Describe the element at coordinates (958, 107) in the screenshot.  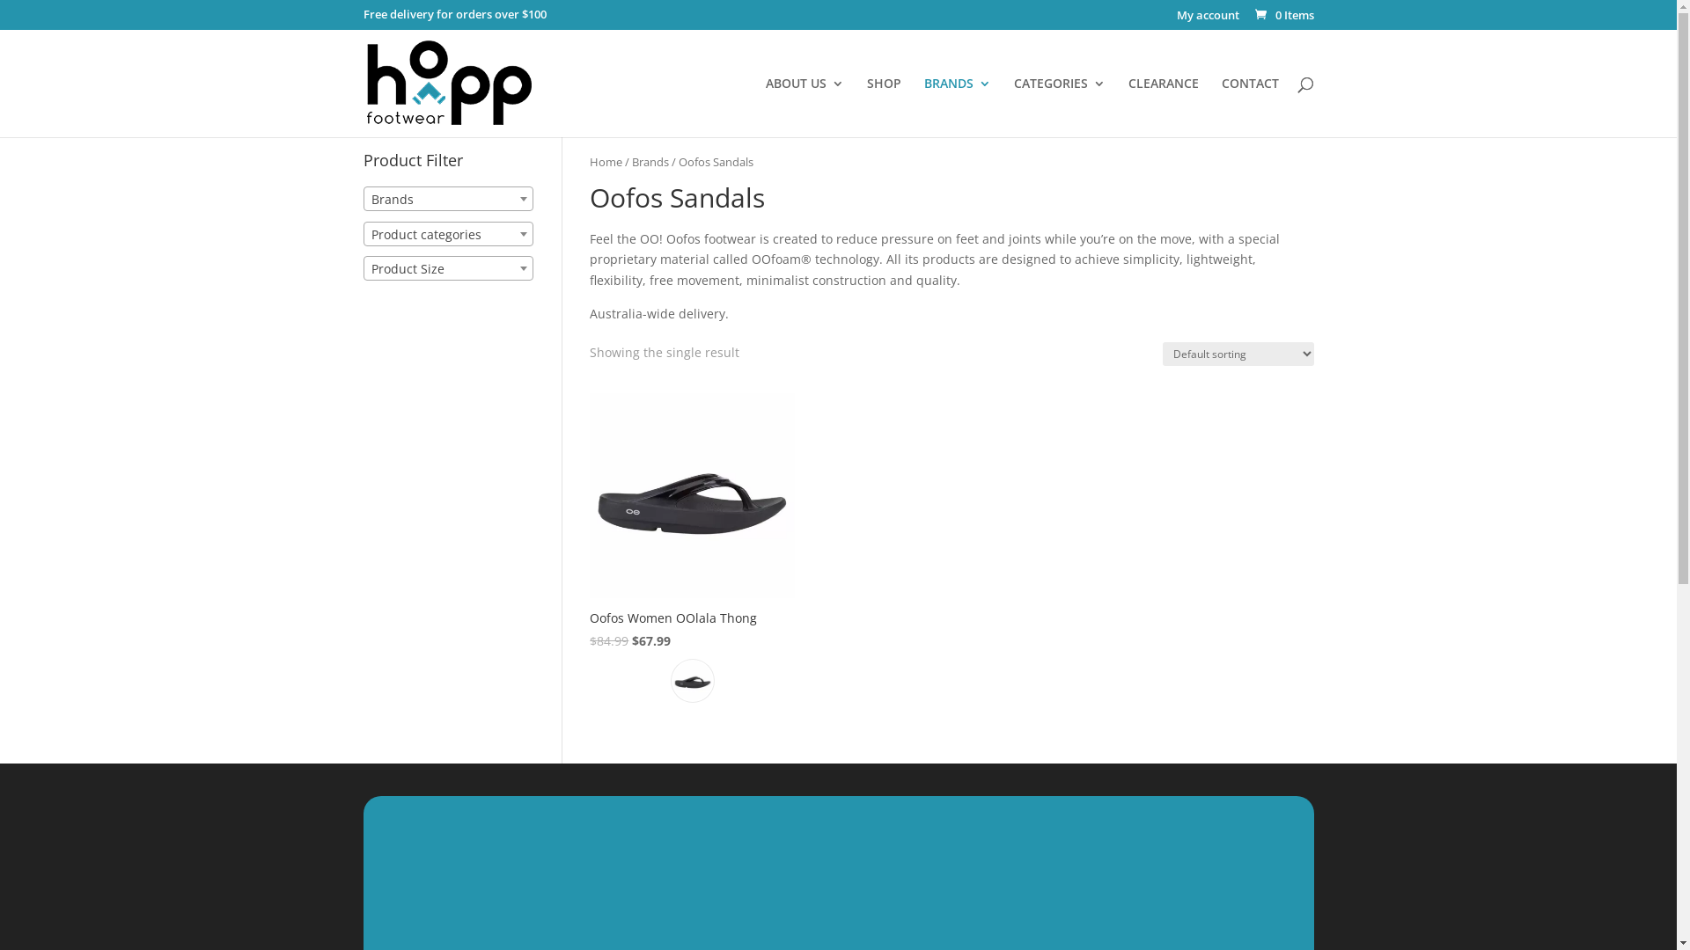
I see `BRANDS` at that location.